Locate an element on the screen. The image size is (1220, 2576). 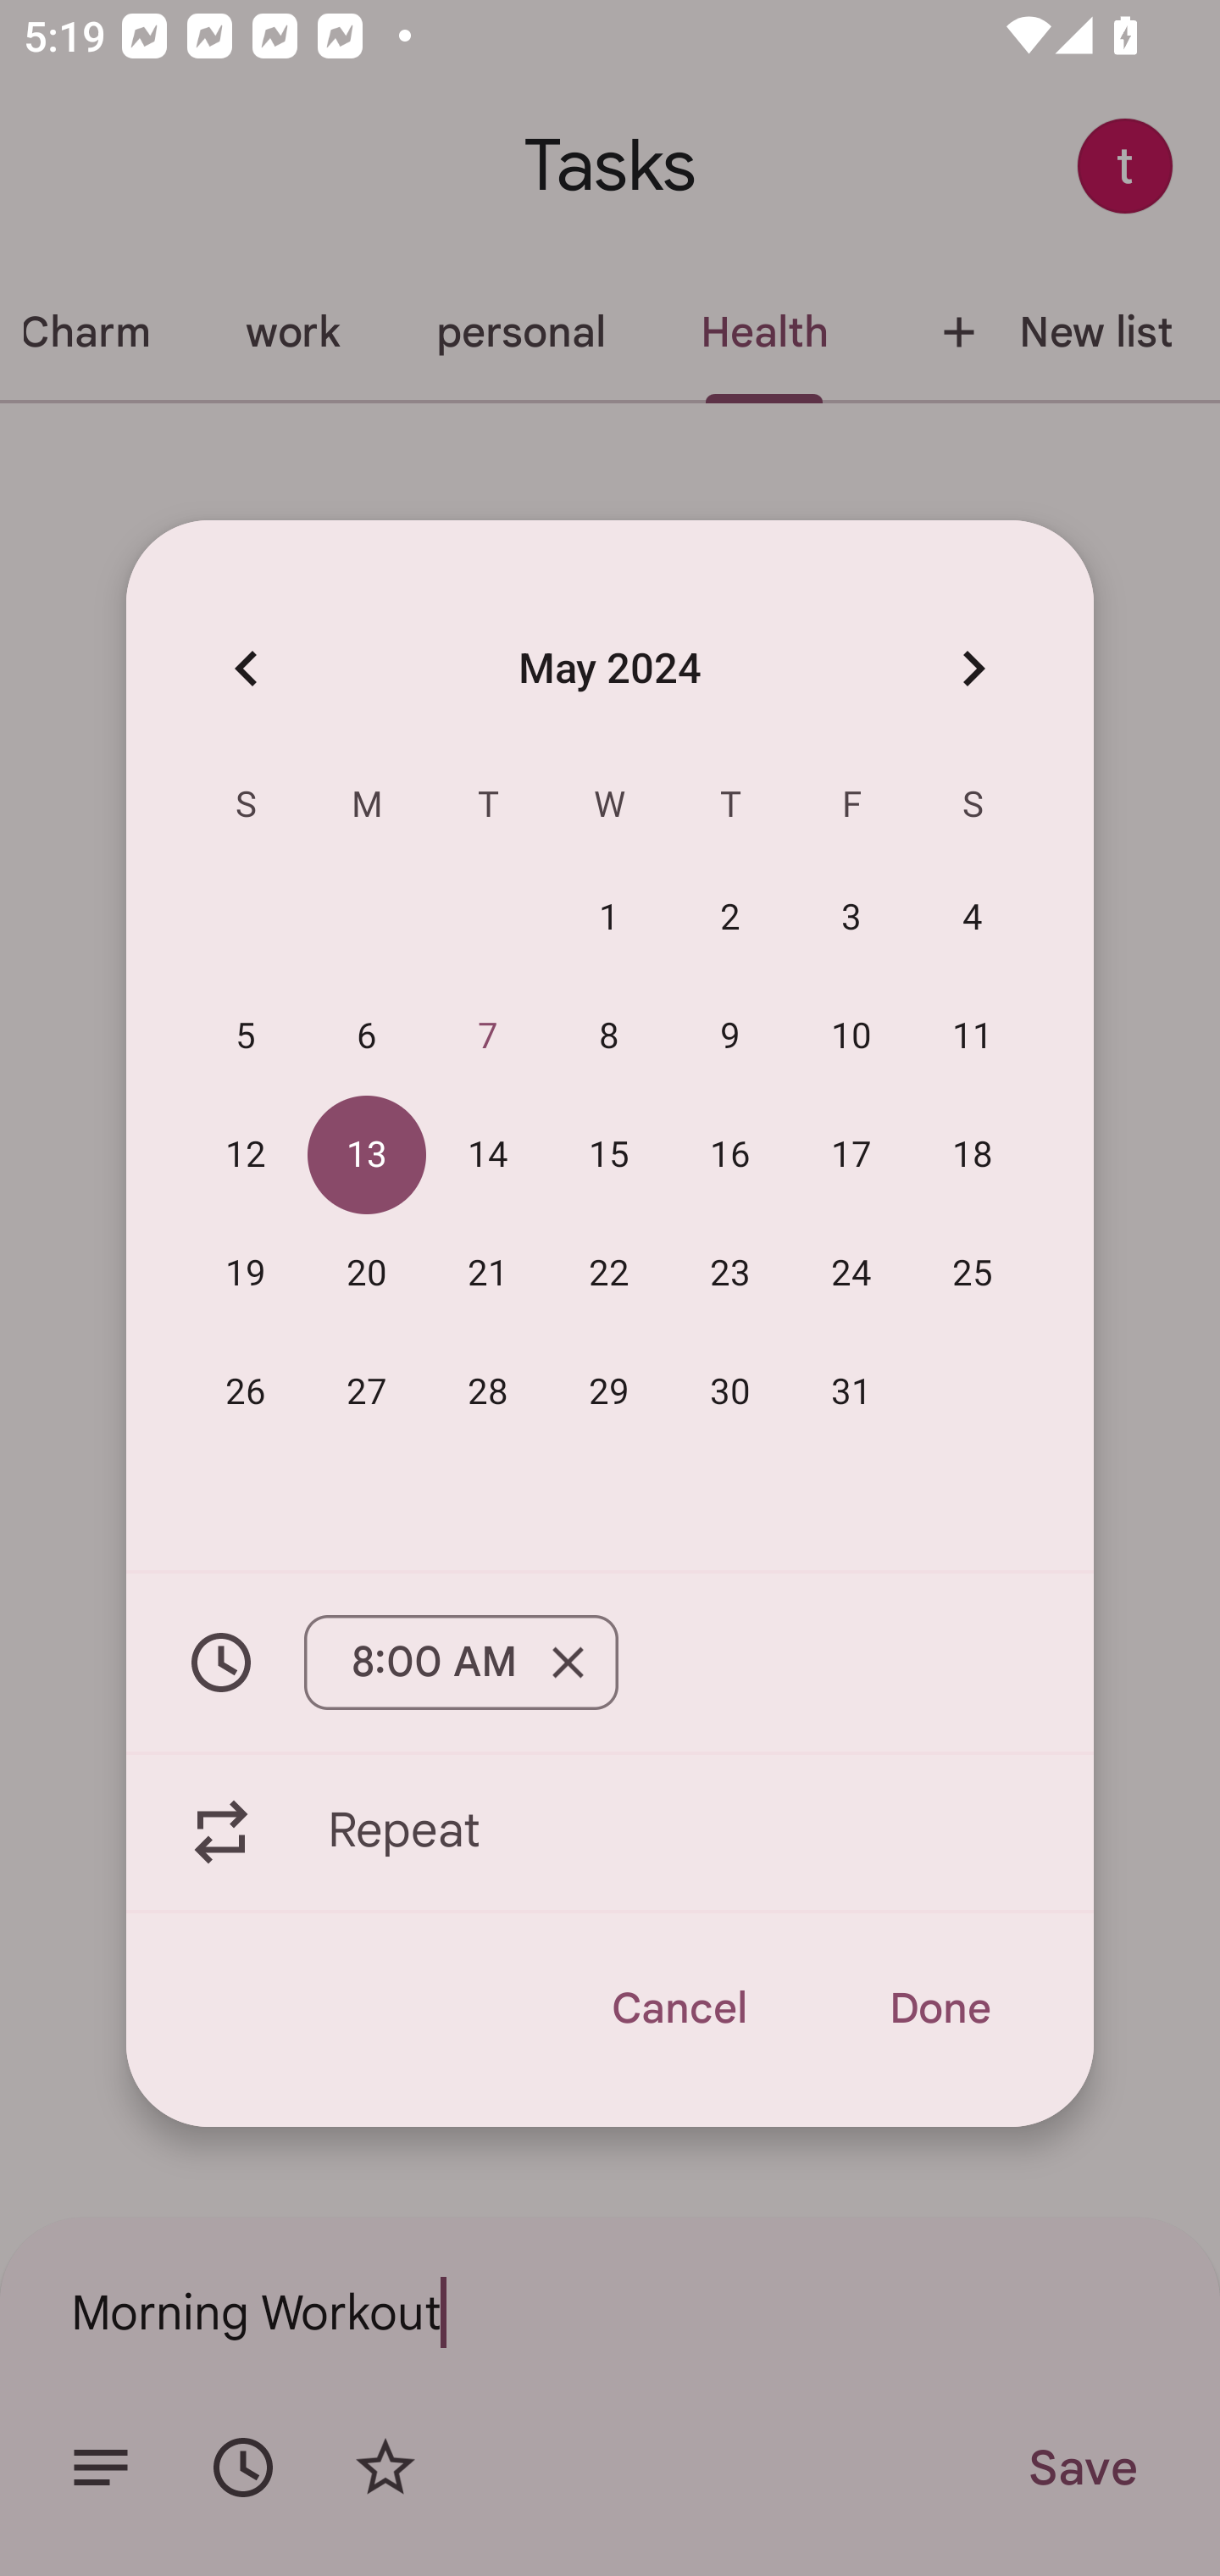
24 24 May 2024 is located at coordinates (852, 1272).